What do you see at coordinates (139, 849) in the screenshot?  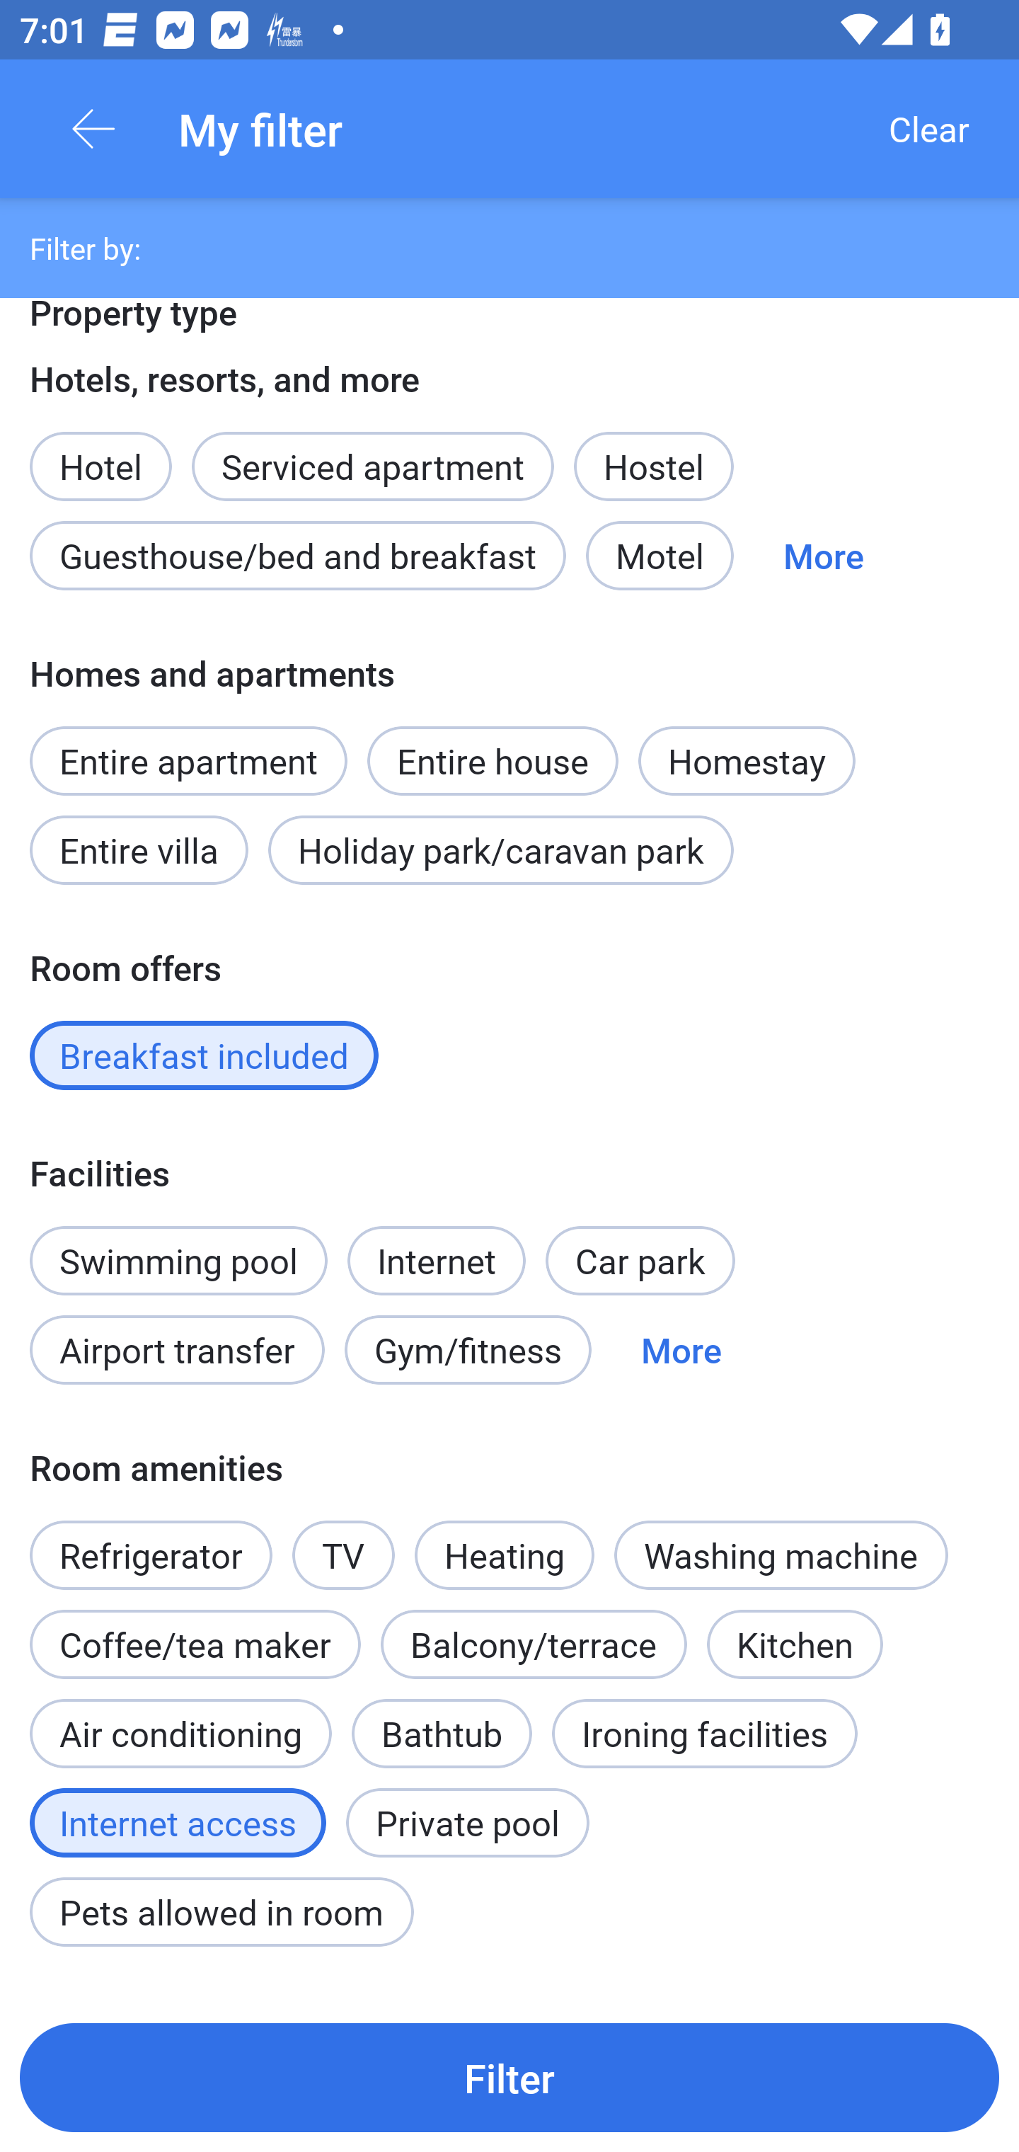 I see `Entire villa` at bounding box center [139, 849].